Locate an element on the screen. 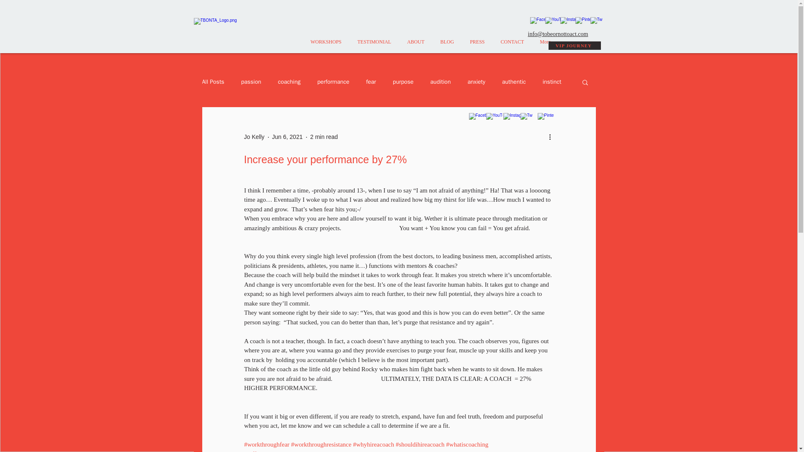 Image resolution: width=804 pixels, height=452 pixels. PRESS is located at coordinates (477, 46).